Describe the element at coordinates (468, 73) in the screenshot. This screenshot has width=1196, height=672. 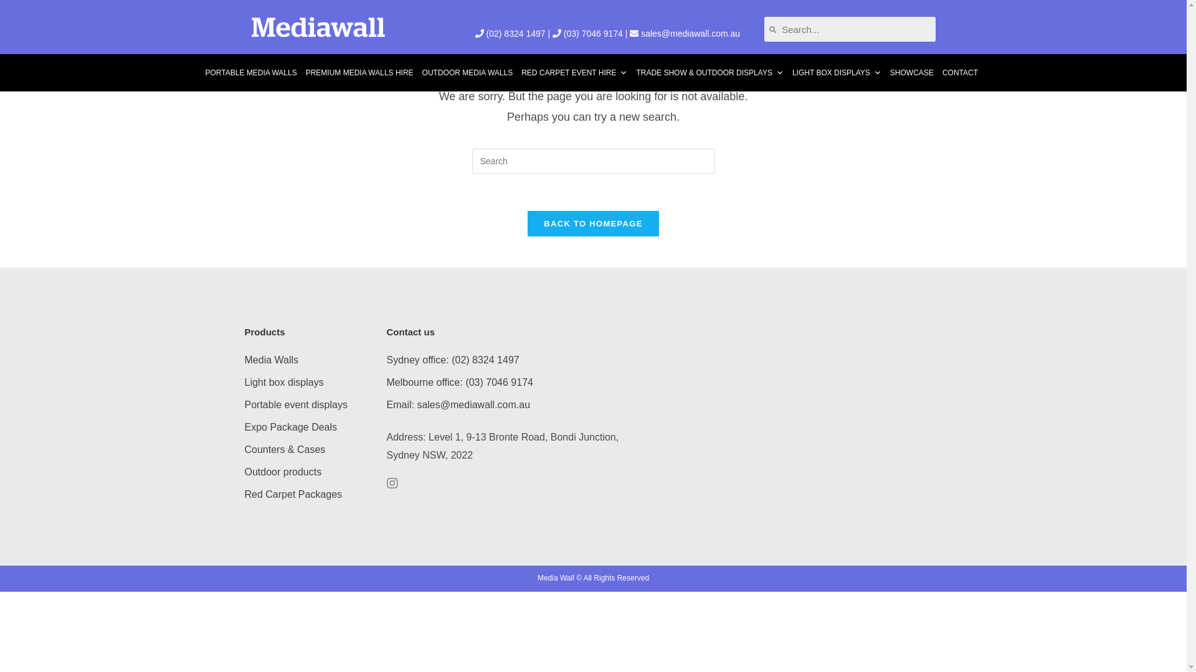
I see `OUTDOOR MEDIA WALLS` at that location.